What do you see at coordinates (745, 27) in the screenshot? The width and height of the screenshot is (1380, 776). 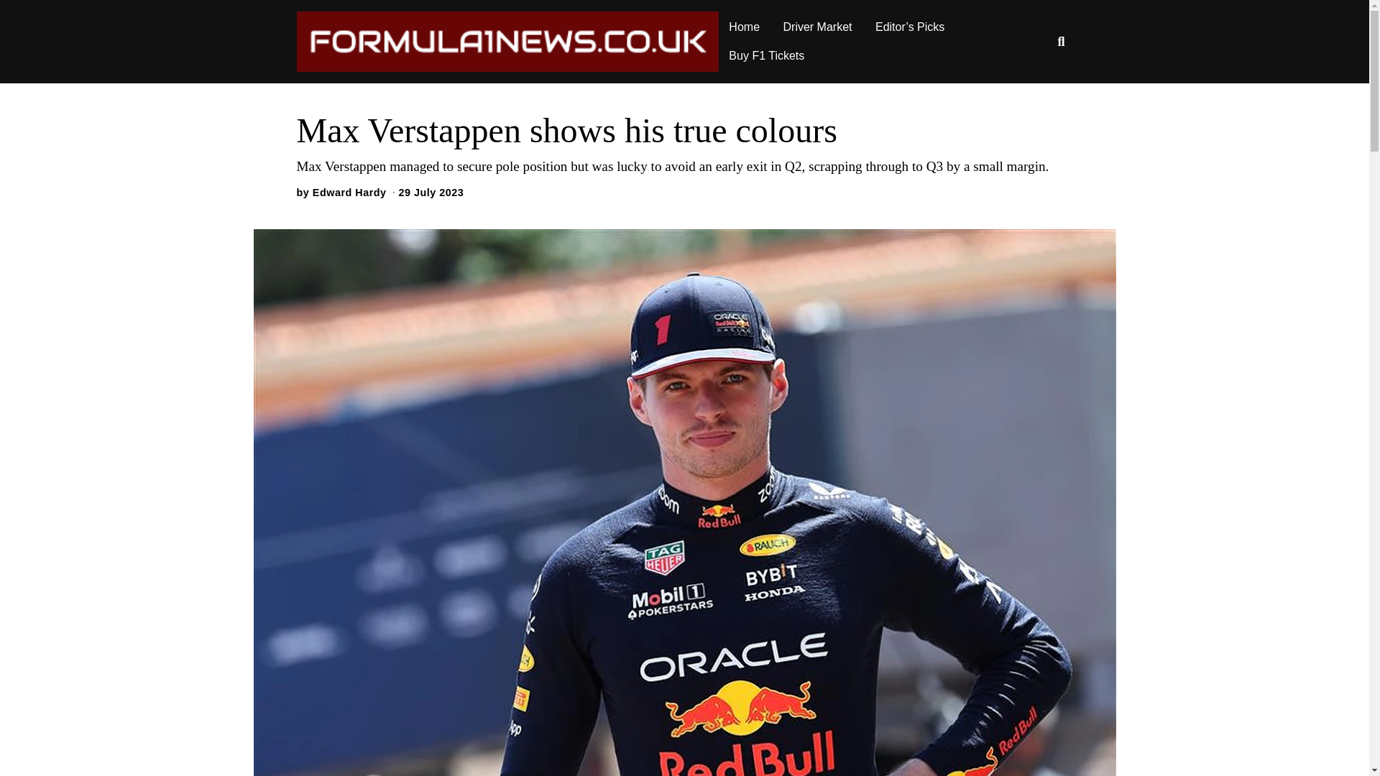 I see `Home` at bounding box center [745, 27].